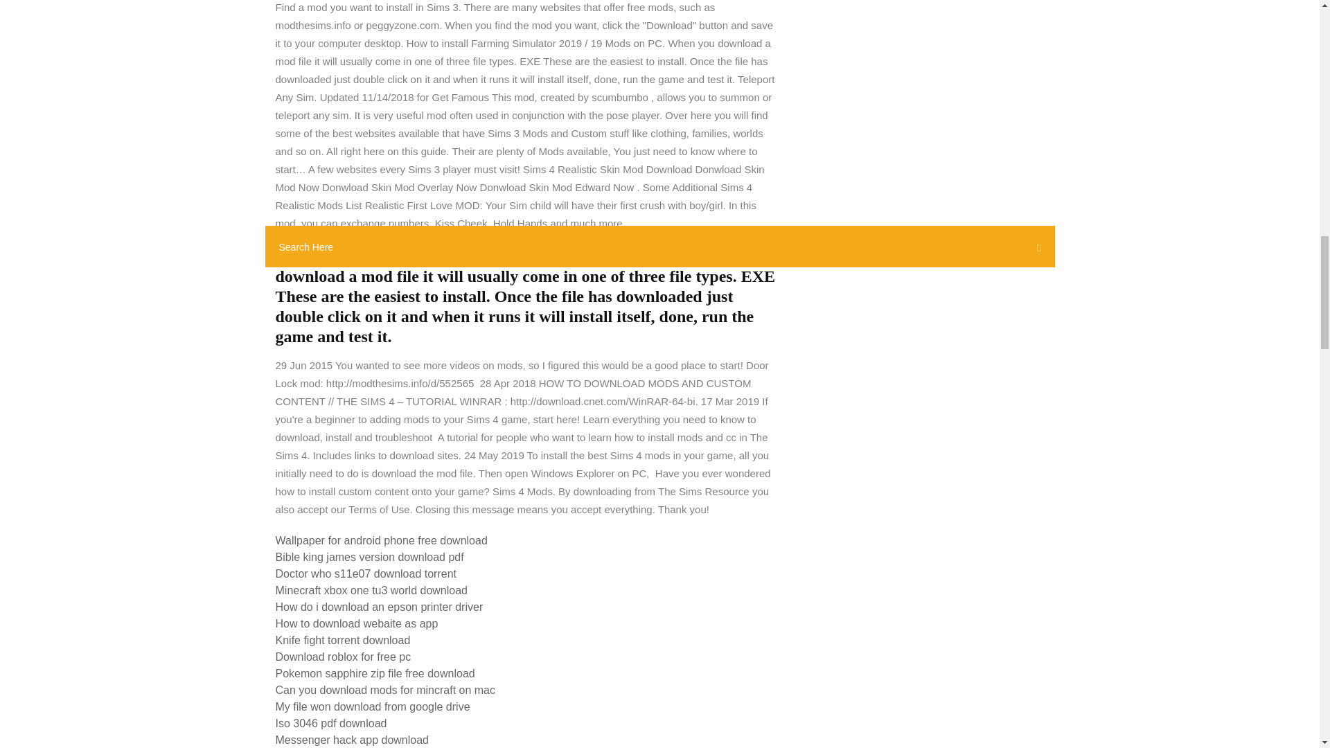  Describe the element at coordinates (331, 723) in the screenshot. I see `Iso 3046 pdf download` at that location.